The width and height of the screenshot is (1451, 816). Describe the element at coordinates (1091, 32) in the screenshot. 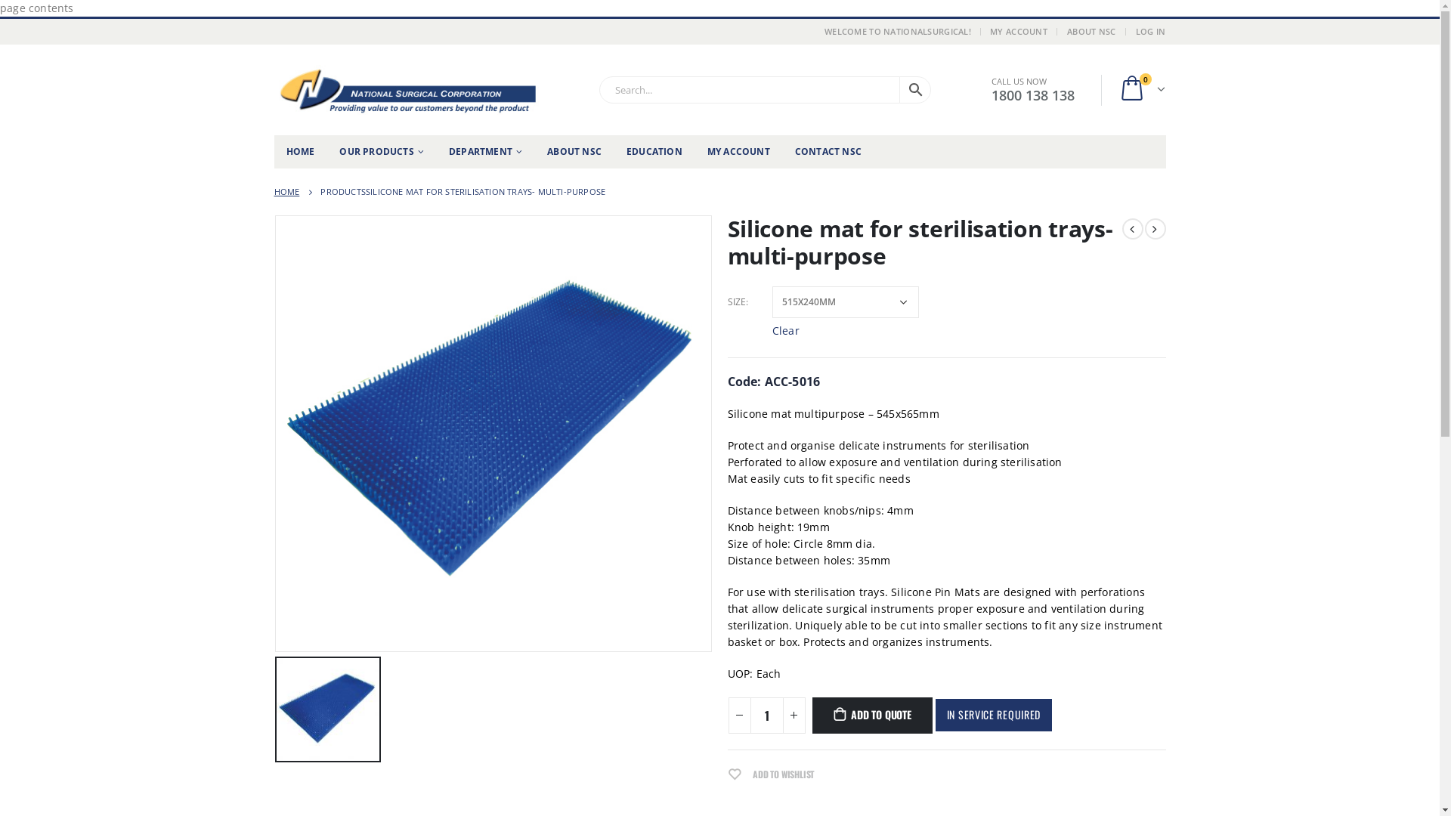

I see `ABOUT NSC` at that location.